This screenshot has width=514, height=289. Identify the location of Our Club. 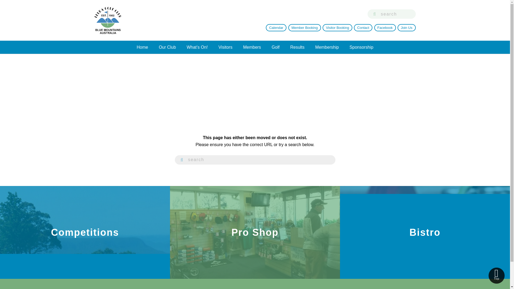
(167, 47).